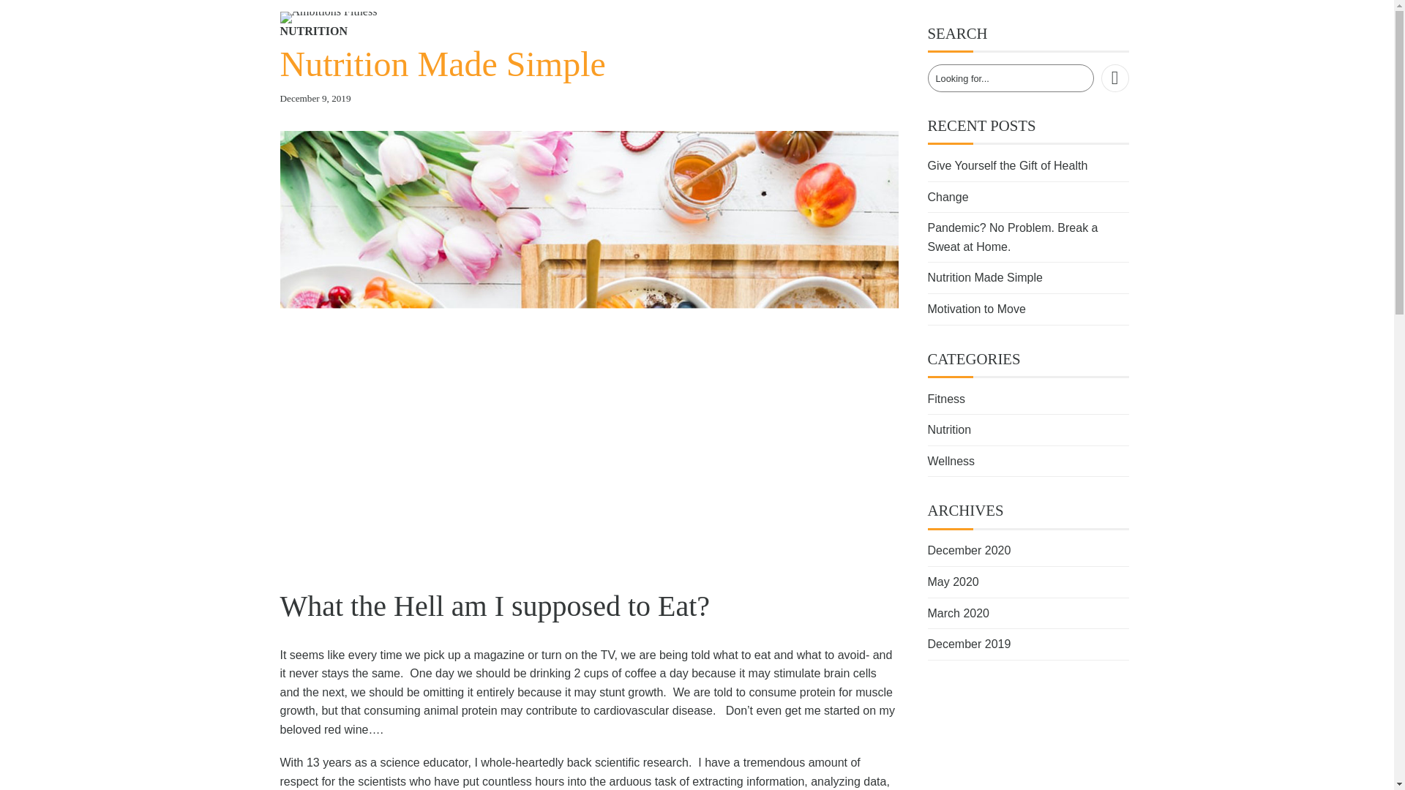 The width and height of the screenshot is (1405, 790). Describe the element at coordinates (313, 31) in the screenshot. I see `NUTRITION` at that location.